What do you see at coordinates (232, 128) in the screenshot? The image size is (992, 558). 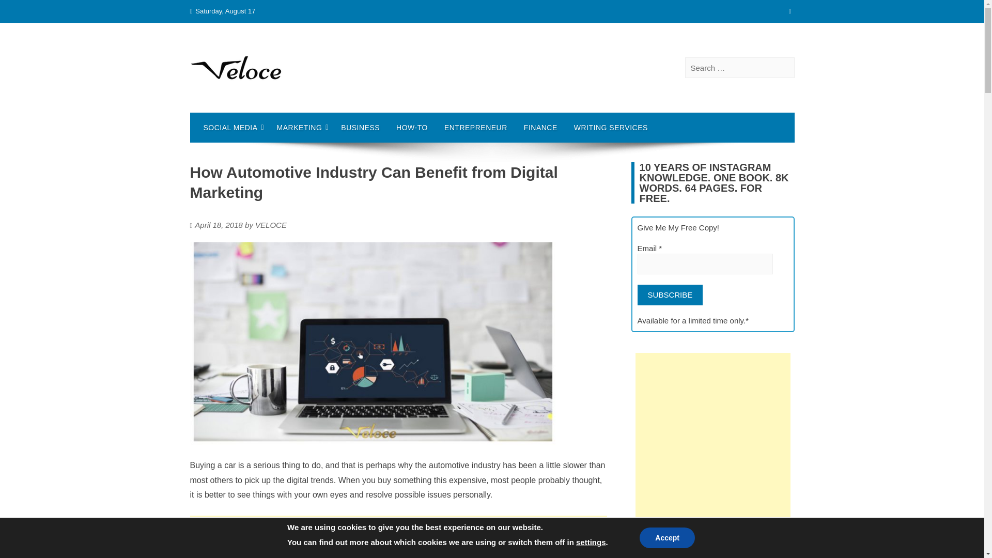 I see `SOCIAL MEDIA` at bounding box center [232, 128].